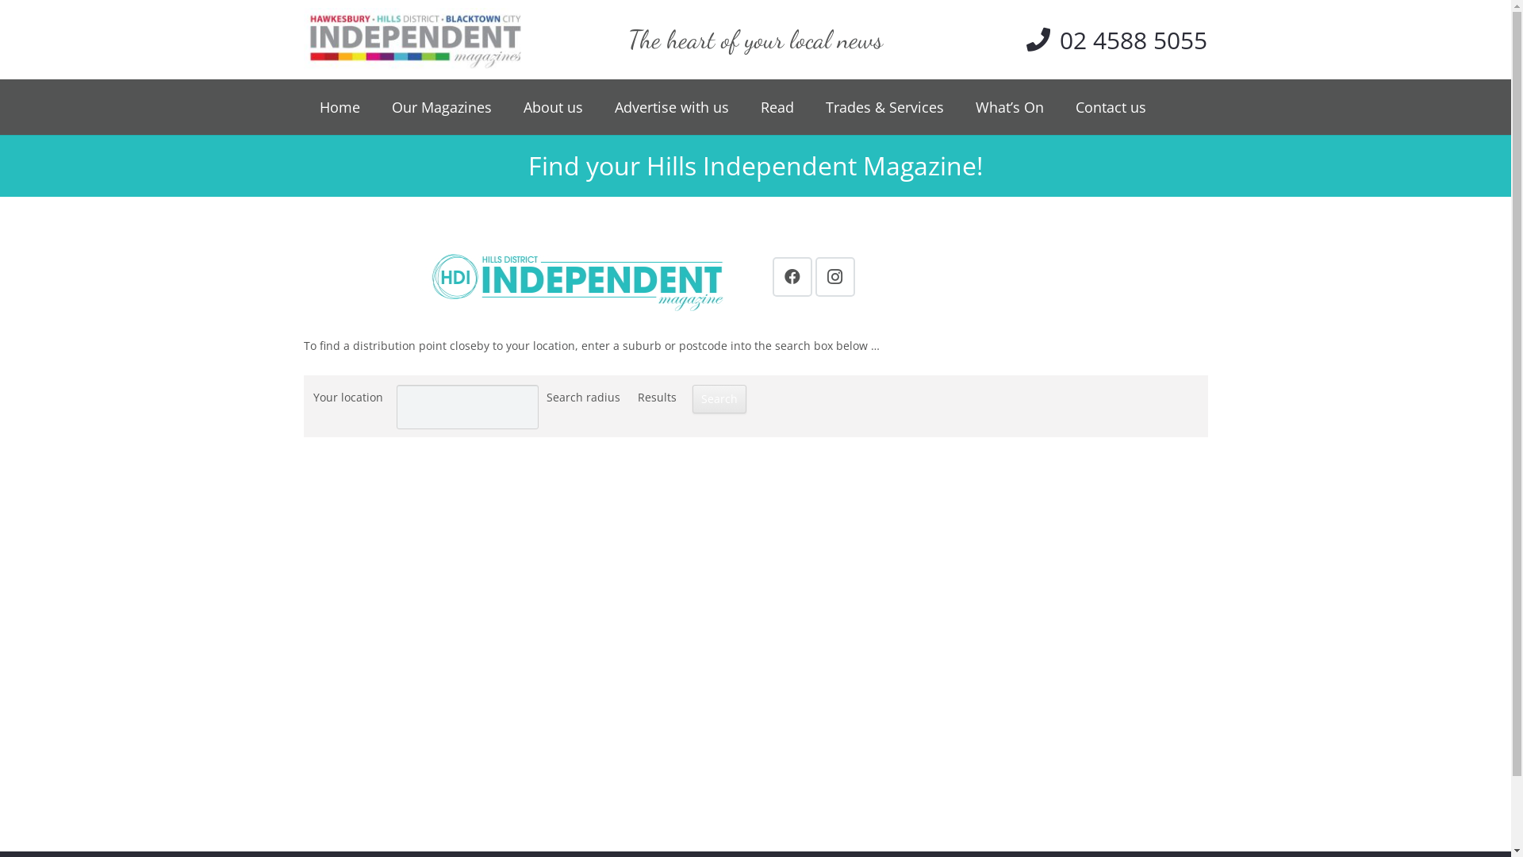 This screenshot has width=1523, height=857. I want to click on Contact us, so click(1111, 107).